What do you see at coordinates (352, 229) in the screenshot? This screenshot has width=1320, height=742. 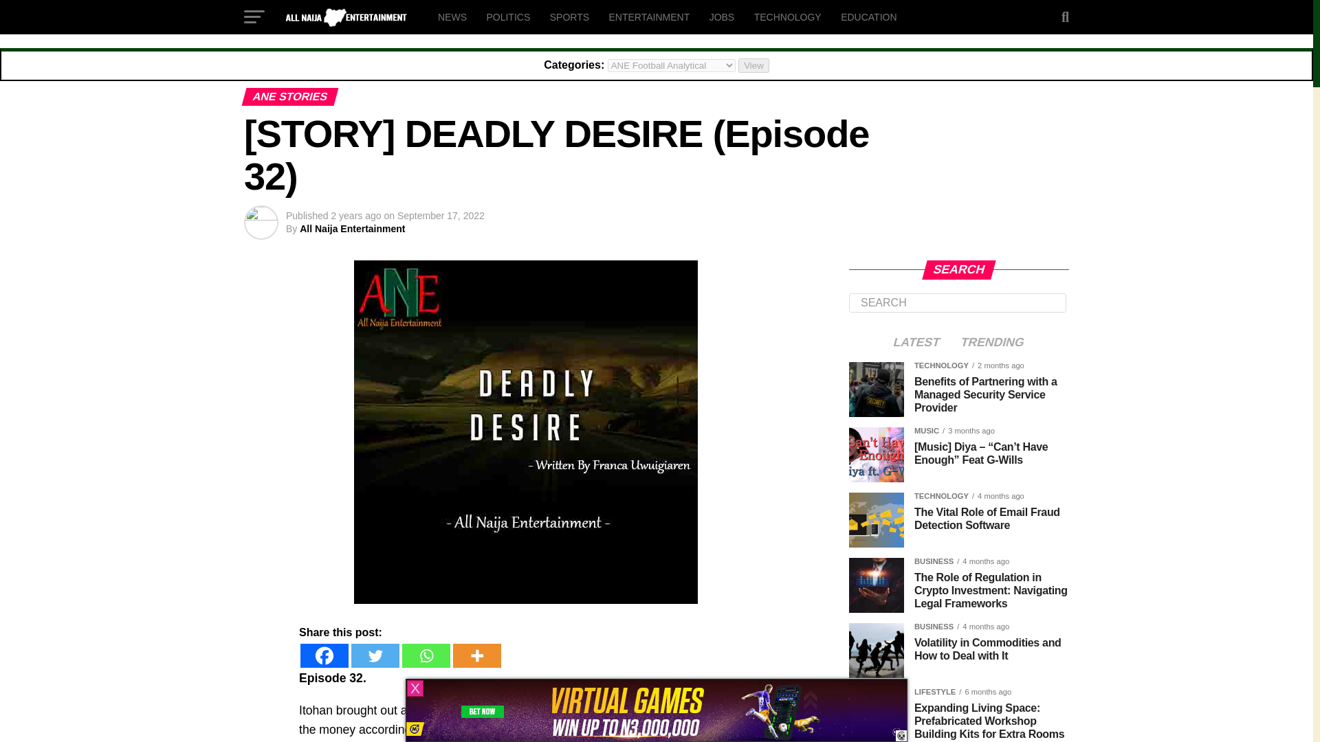 I see `Posts by All Naija Entertainment` at bounding box center [352, 229].